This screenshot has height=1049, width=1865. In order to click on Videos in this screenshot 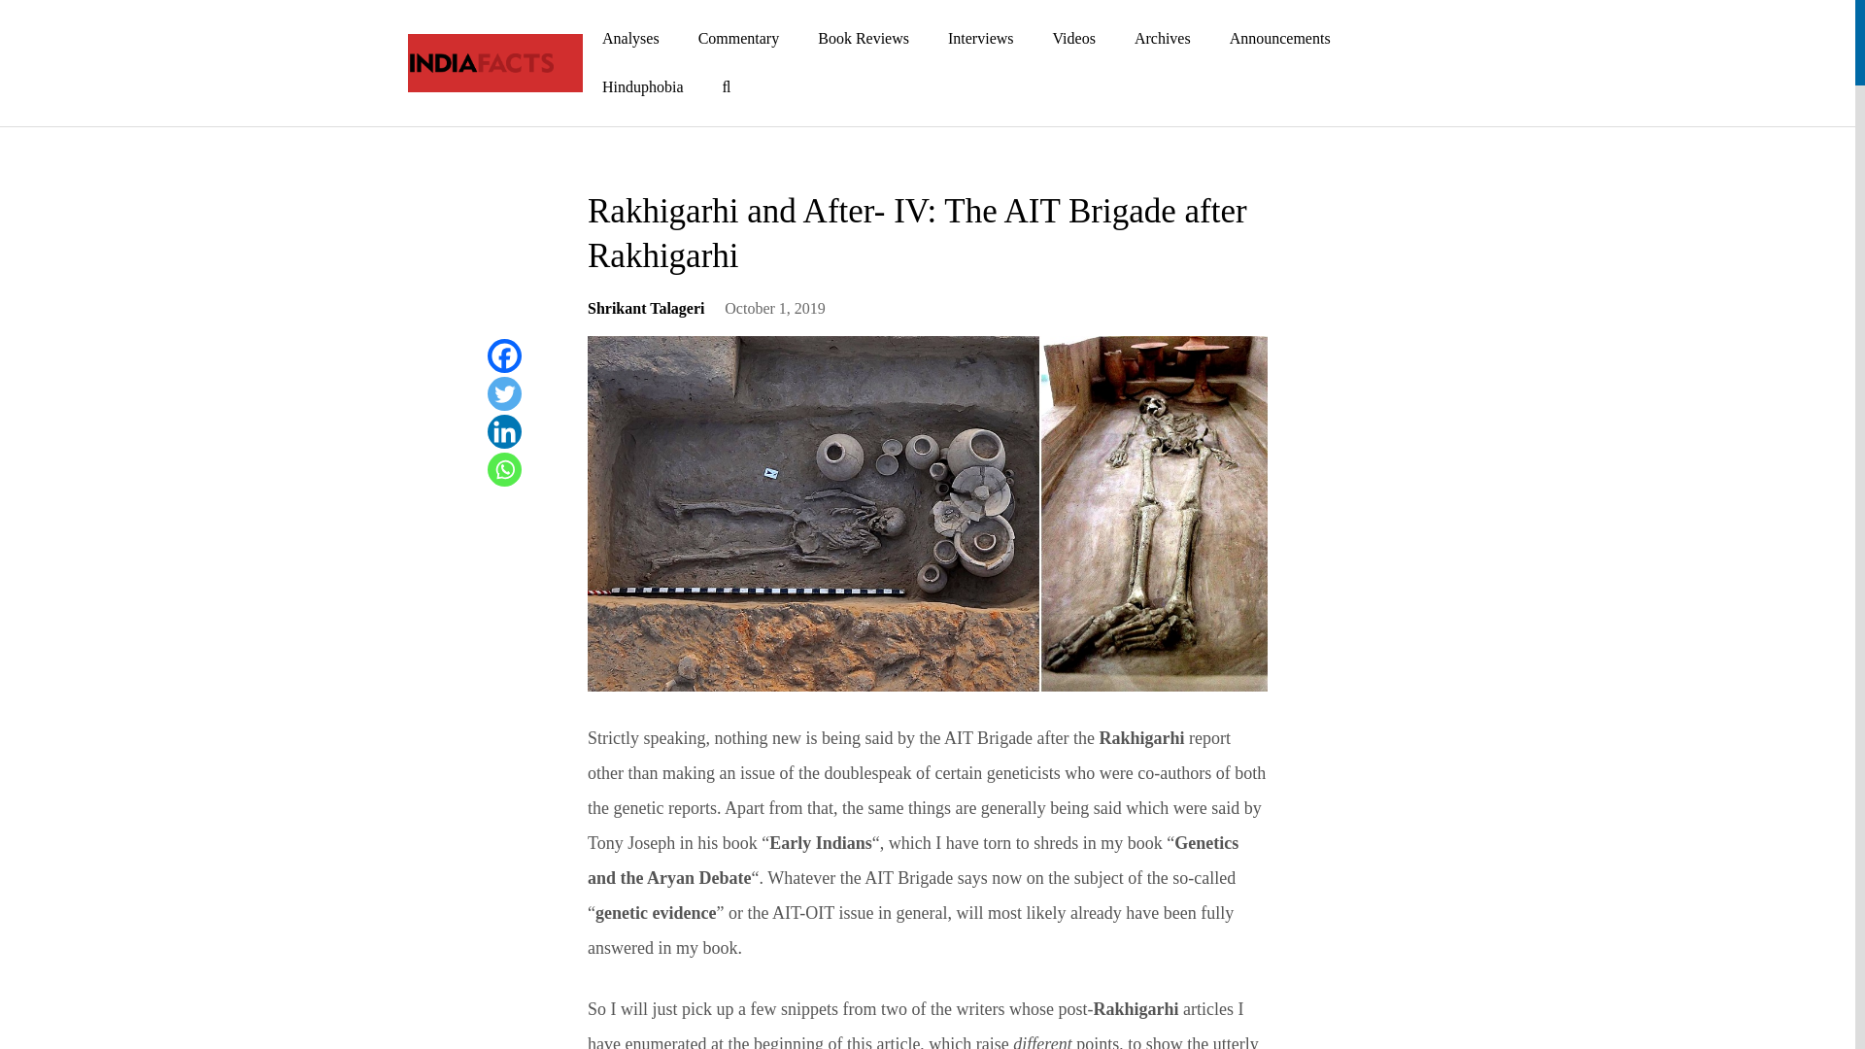, I will do `click(1074, 39)`.